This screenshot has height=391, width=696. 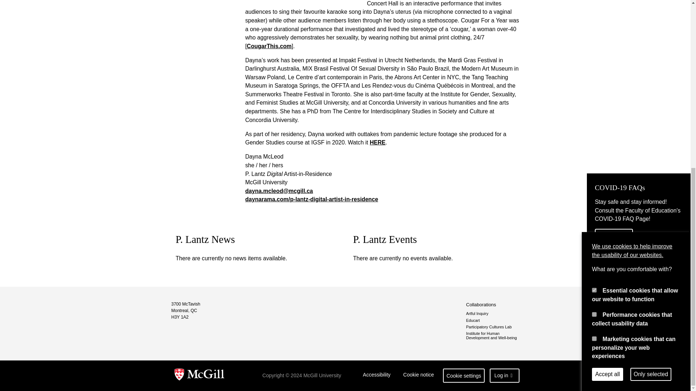 What do you see at coordinates (505, 376) in the screenshot?
I see `Log in` at bounding box center [505, 376].